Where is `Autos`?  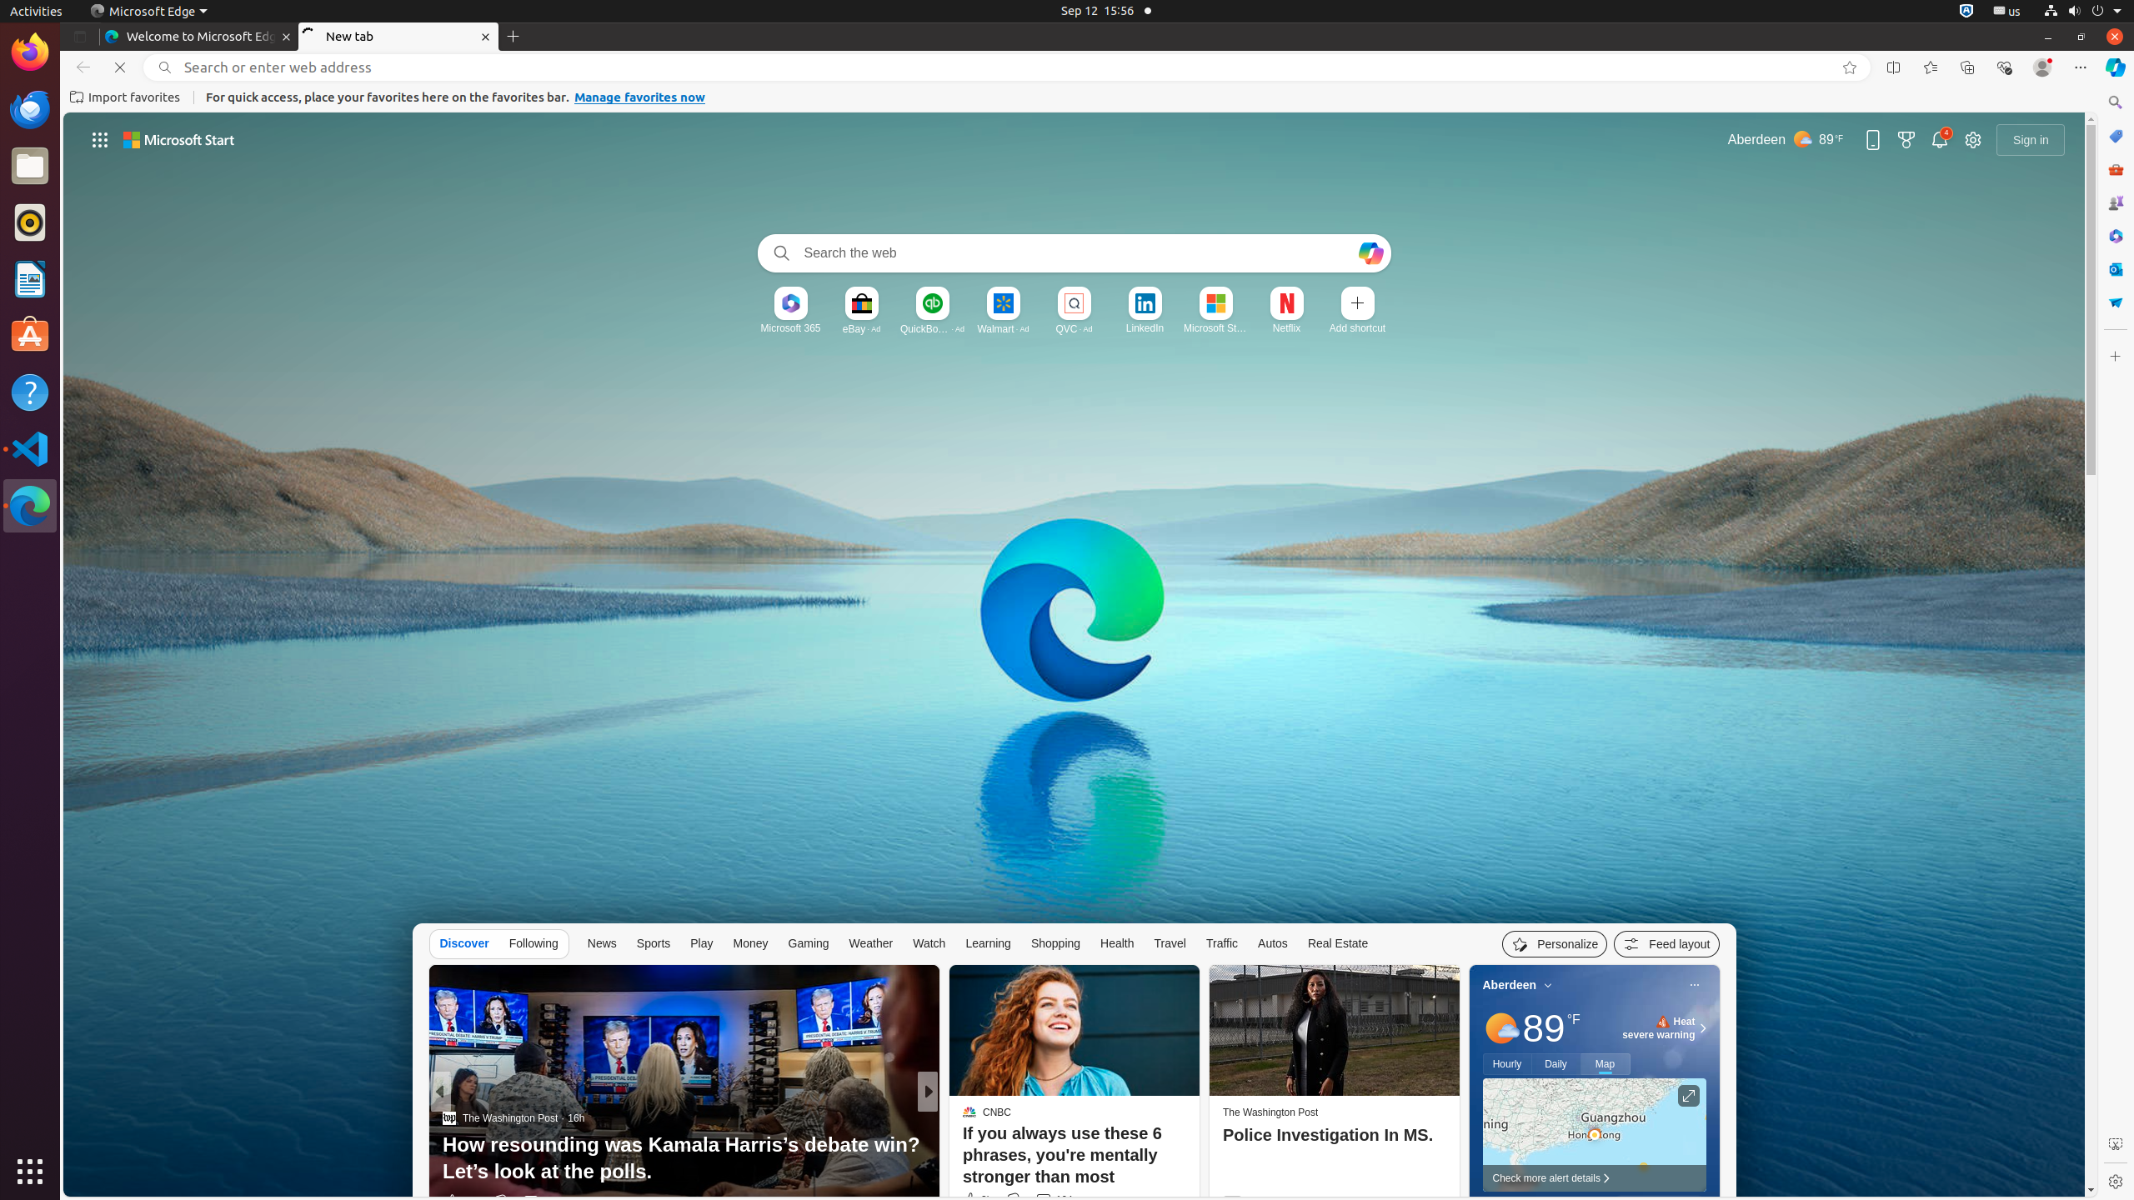
Autos is located at coordinates (1273, 943).